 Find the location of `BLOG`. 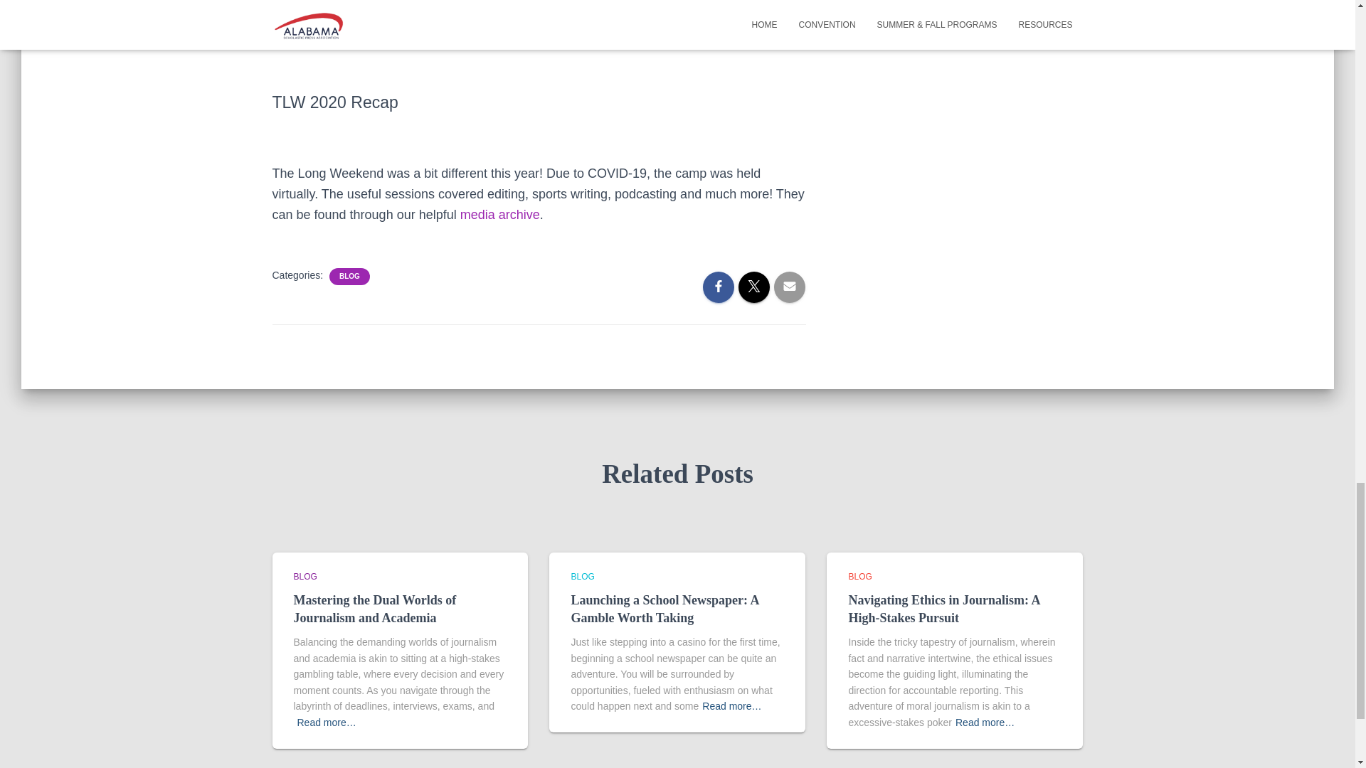

BLOG is located at coordinates (305, 576).